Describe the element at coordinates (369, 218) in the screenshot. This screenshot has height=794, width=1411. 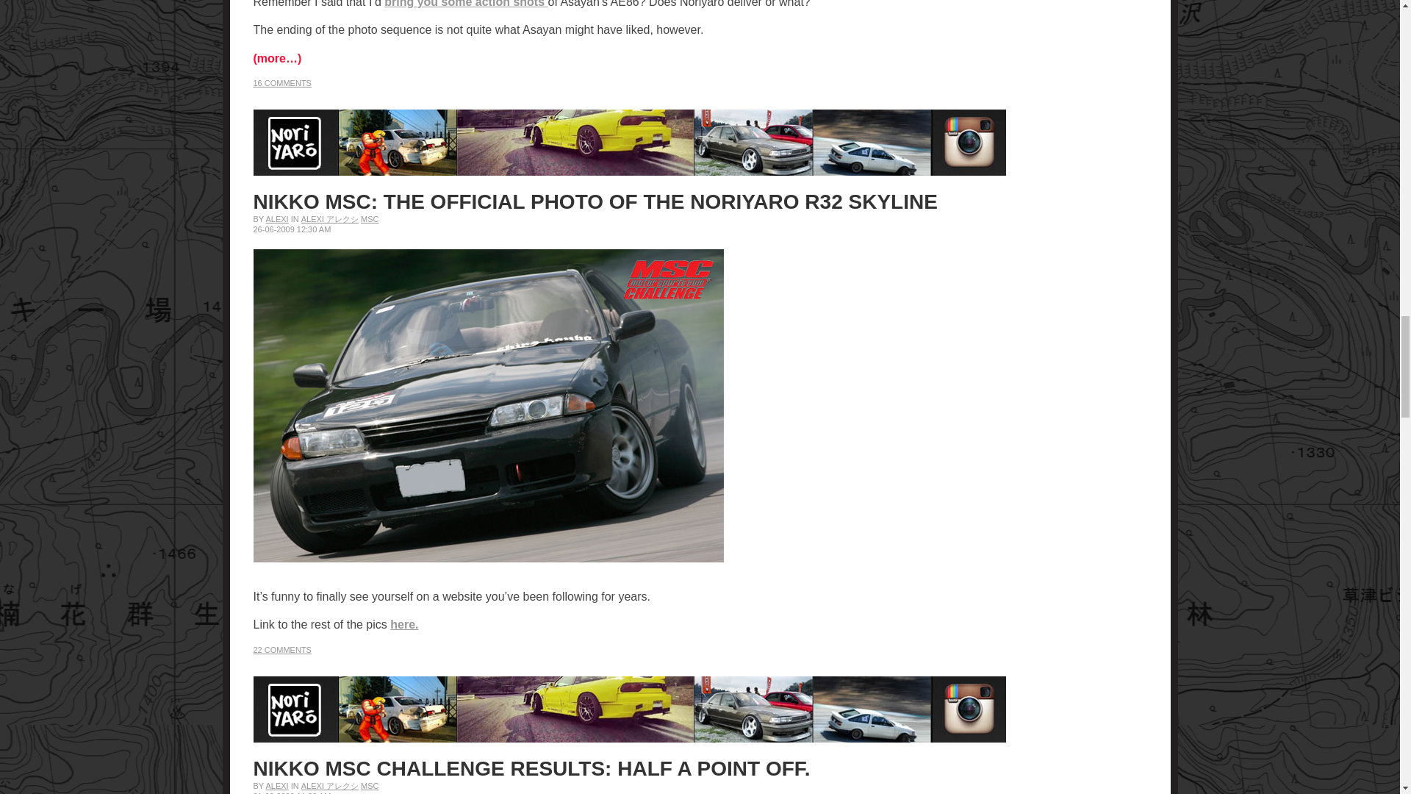
I see `MSC` at that location.